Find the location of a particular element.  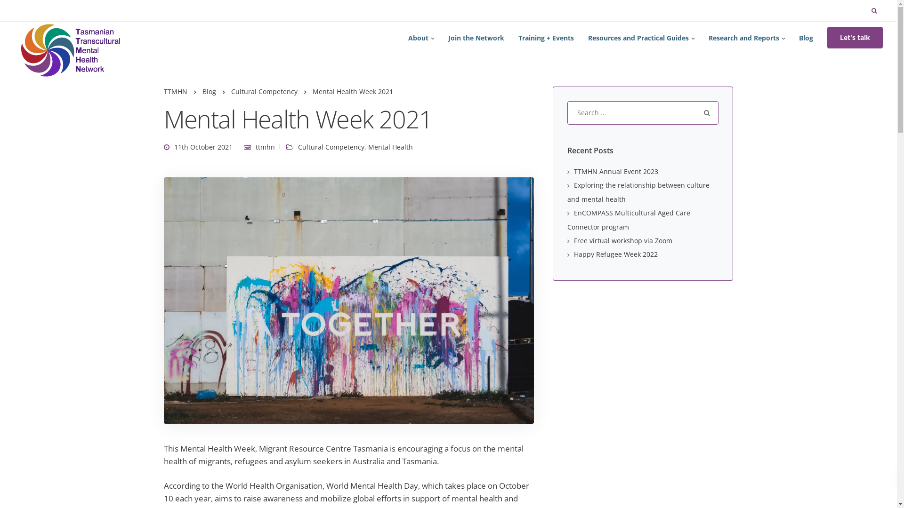

Happy Refugee Week 2022 is located at coordinates (613, 254).